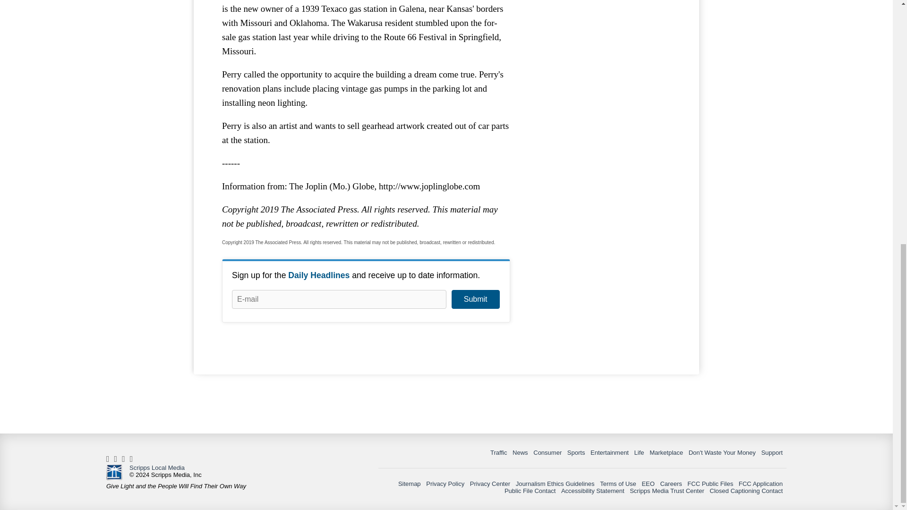  What do you see at coordinates (475, 299) in the screenshot?
I see `Submit` at bounding box center [475, 299].